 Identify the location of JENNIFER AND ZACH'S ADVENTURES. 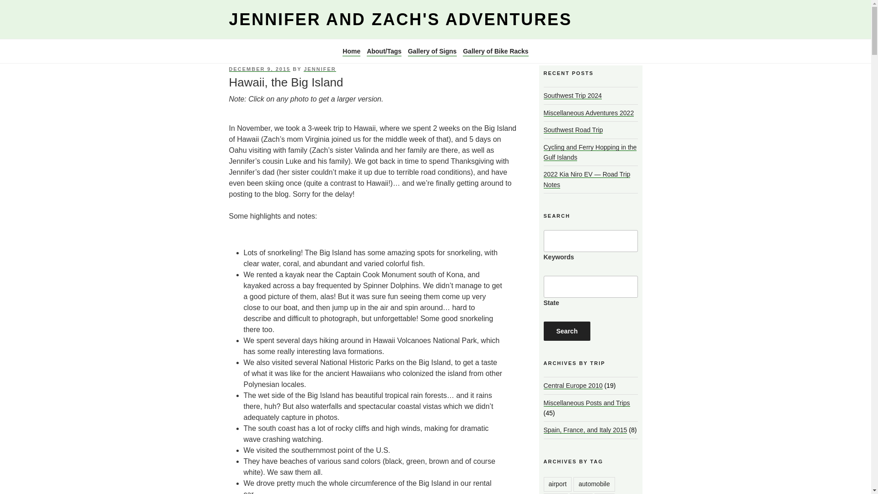
(400, 19).